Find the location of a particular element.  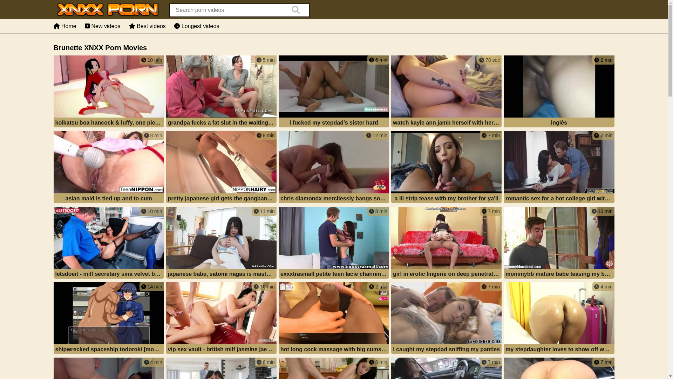

6 min
i fucked my stepdad's sister hard is located at coordinates (334, 92).